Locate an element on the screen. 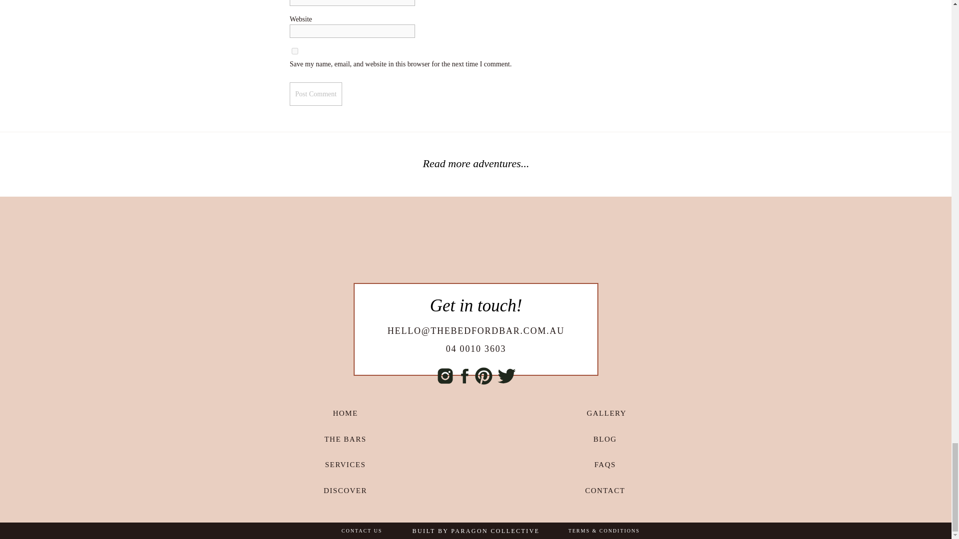 This screenshot has height=539, width=959. THE BARS is located at coordinates (346, 438).